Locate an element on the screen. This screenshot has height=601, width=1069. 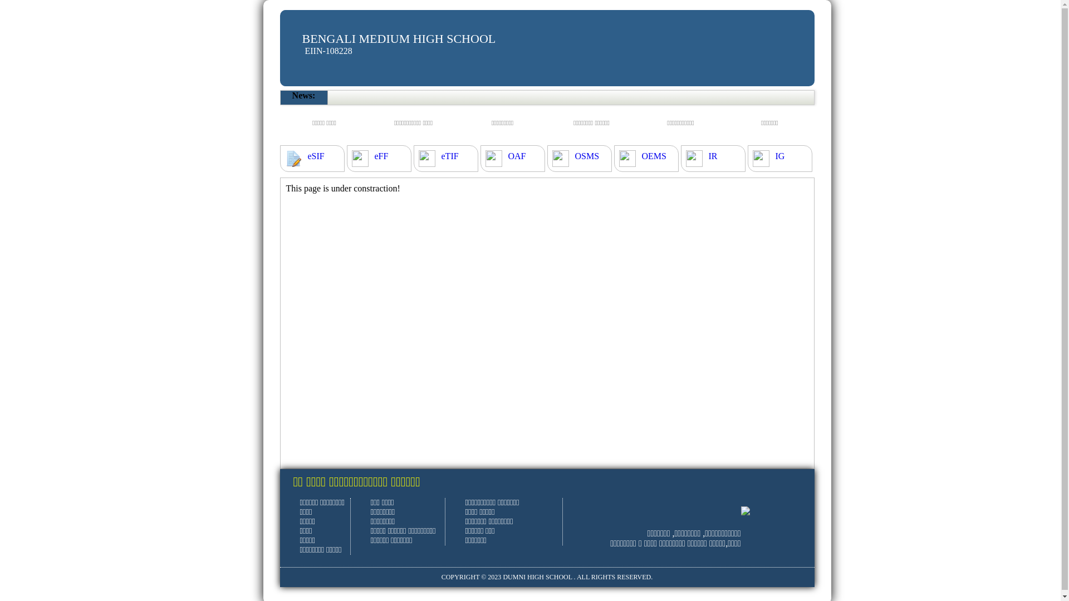
OAF is located at coordinates (517, 156).